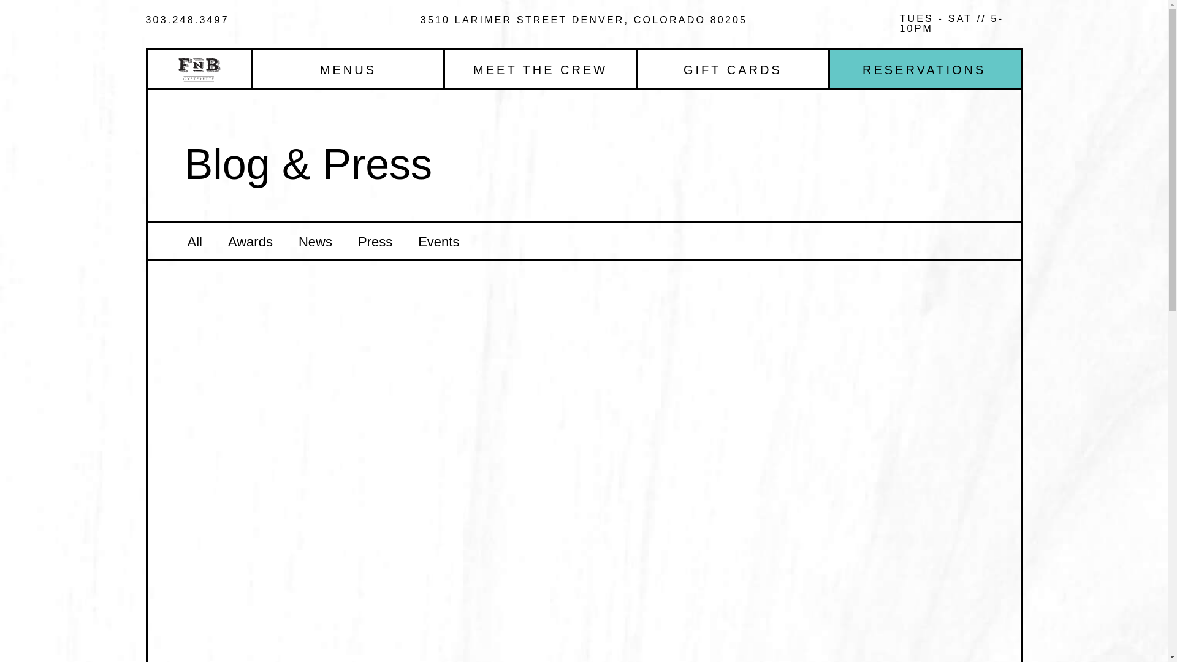  I want to click on 3510 LARIMER STREET DENVER, COLORADO 80205, so click(584, 20).